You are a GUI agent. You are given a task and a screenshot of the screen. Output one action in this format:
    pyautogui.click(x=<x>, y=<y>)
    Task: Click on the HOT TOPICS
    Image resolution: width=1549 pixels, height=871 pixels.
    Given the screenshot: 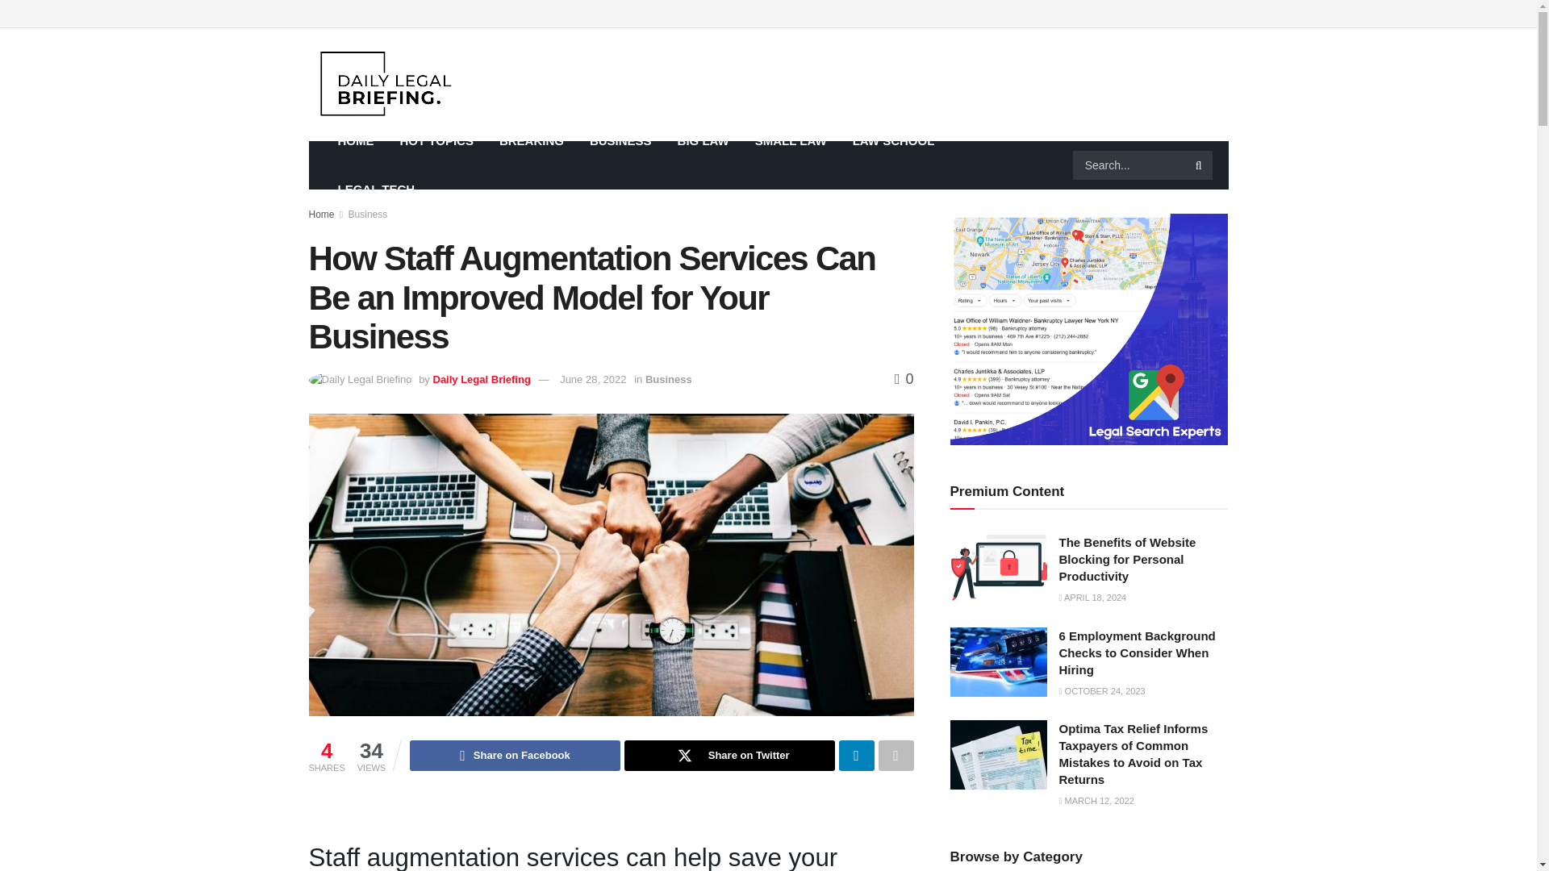 What is the action you would take?
    pyautogui.click(x=436, y=140)
    